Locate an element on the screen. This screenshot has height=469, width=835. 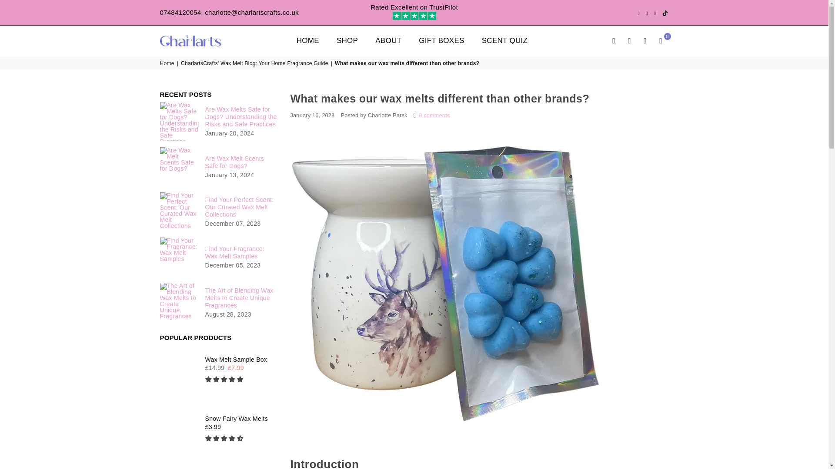
TikTok is located at coordinates (665, 13).